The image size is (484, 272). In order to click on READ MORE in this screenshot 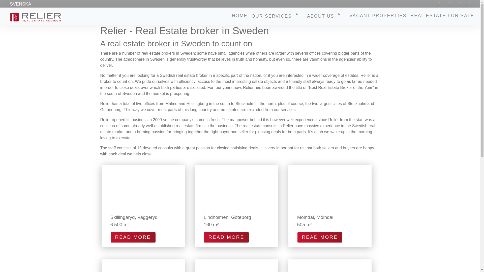, I will do `click(133, 237)`.